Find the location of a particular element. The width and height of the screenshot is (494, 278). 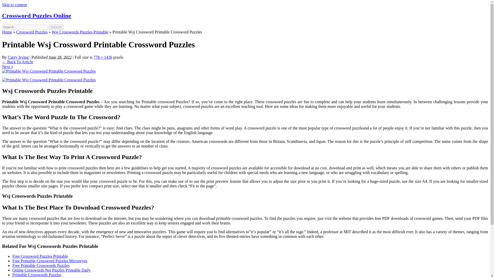

Search is located at coordinates (56, 27).